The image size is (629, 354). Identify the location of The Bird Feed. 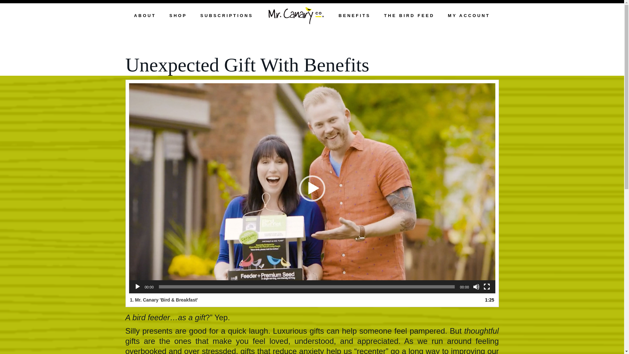
(409, 16).